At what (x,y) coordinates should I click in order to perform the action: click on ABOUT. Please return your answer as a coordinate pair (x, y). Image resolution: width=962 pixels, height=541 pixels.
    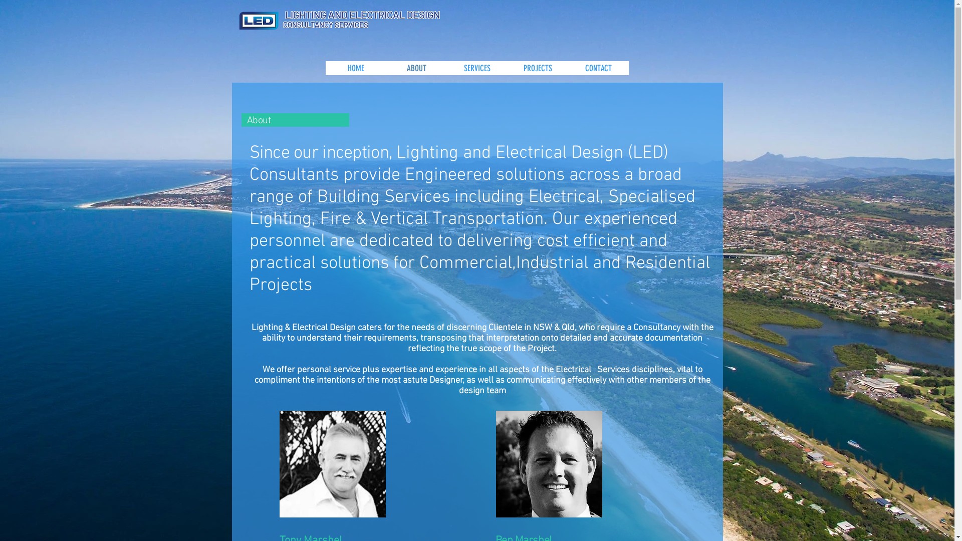
    Looking at the image, I should click on (416, 68).